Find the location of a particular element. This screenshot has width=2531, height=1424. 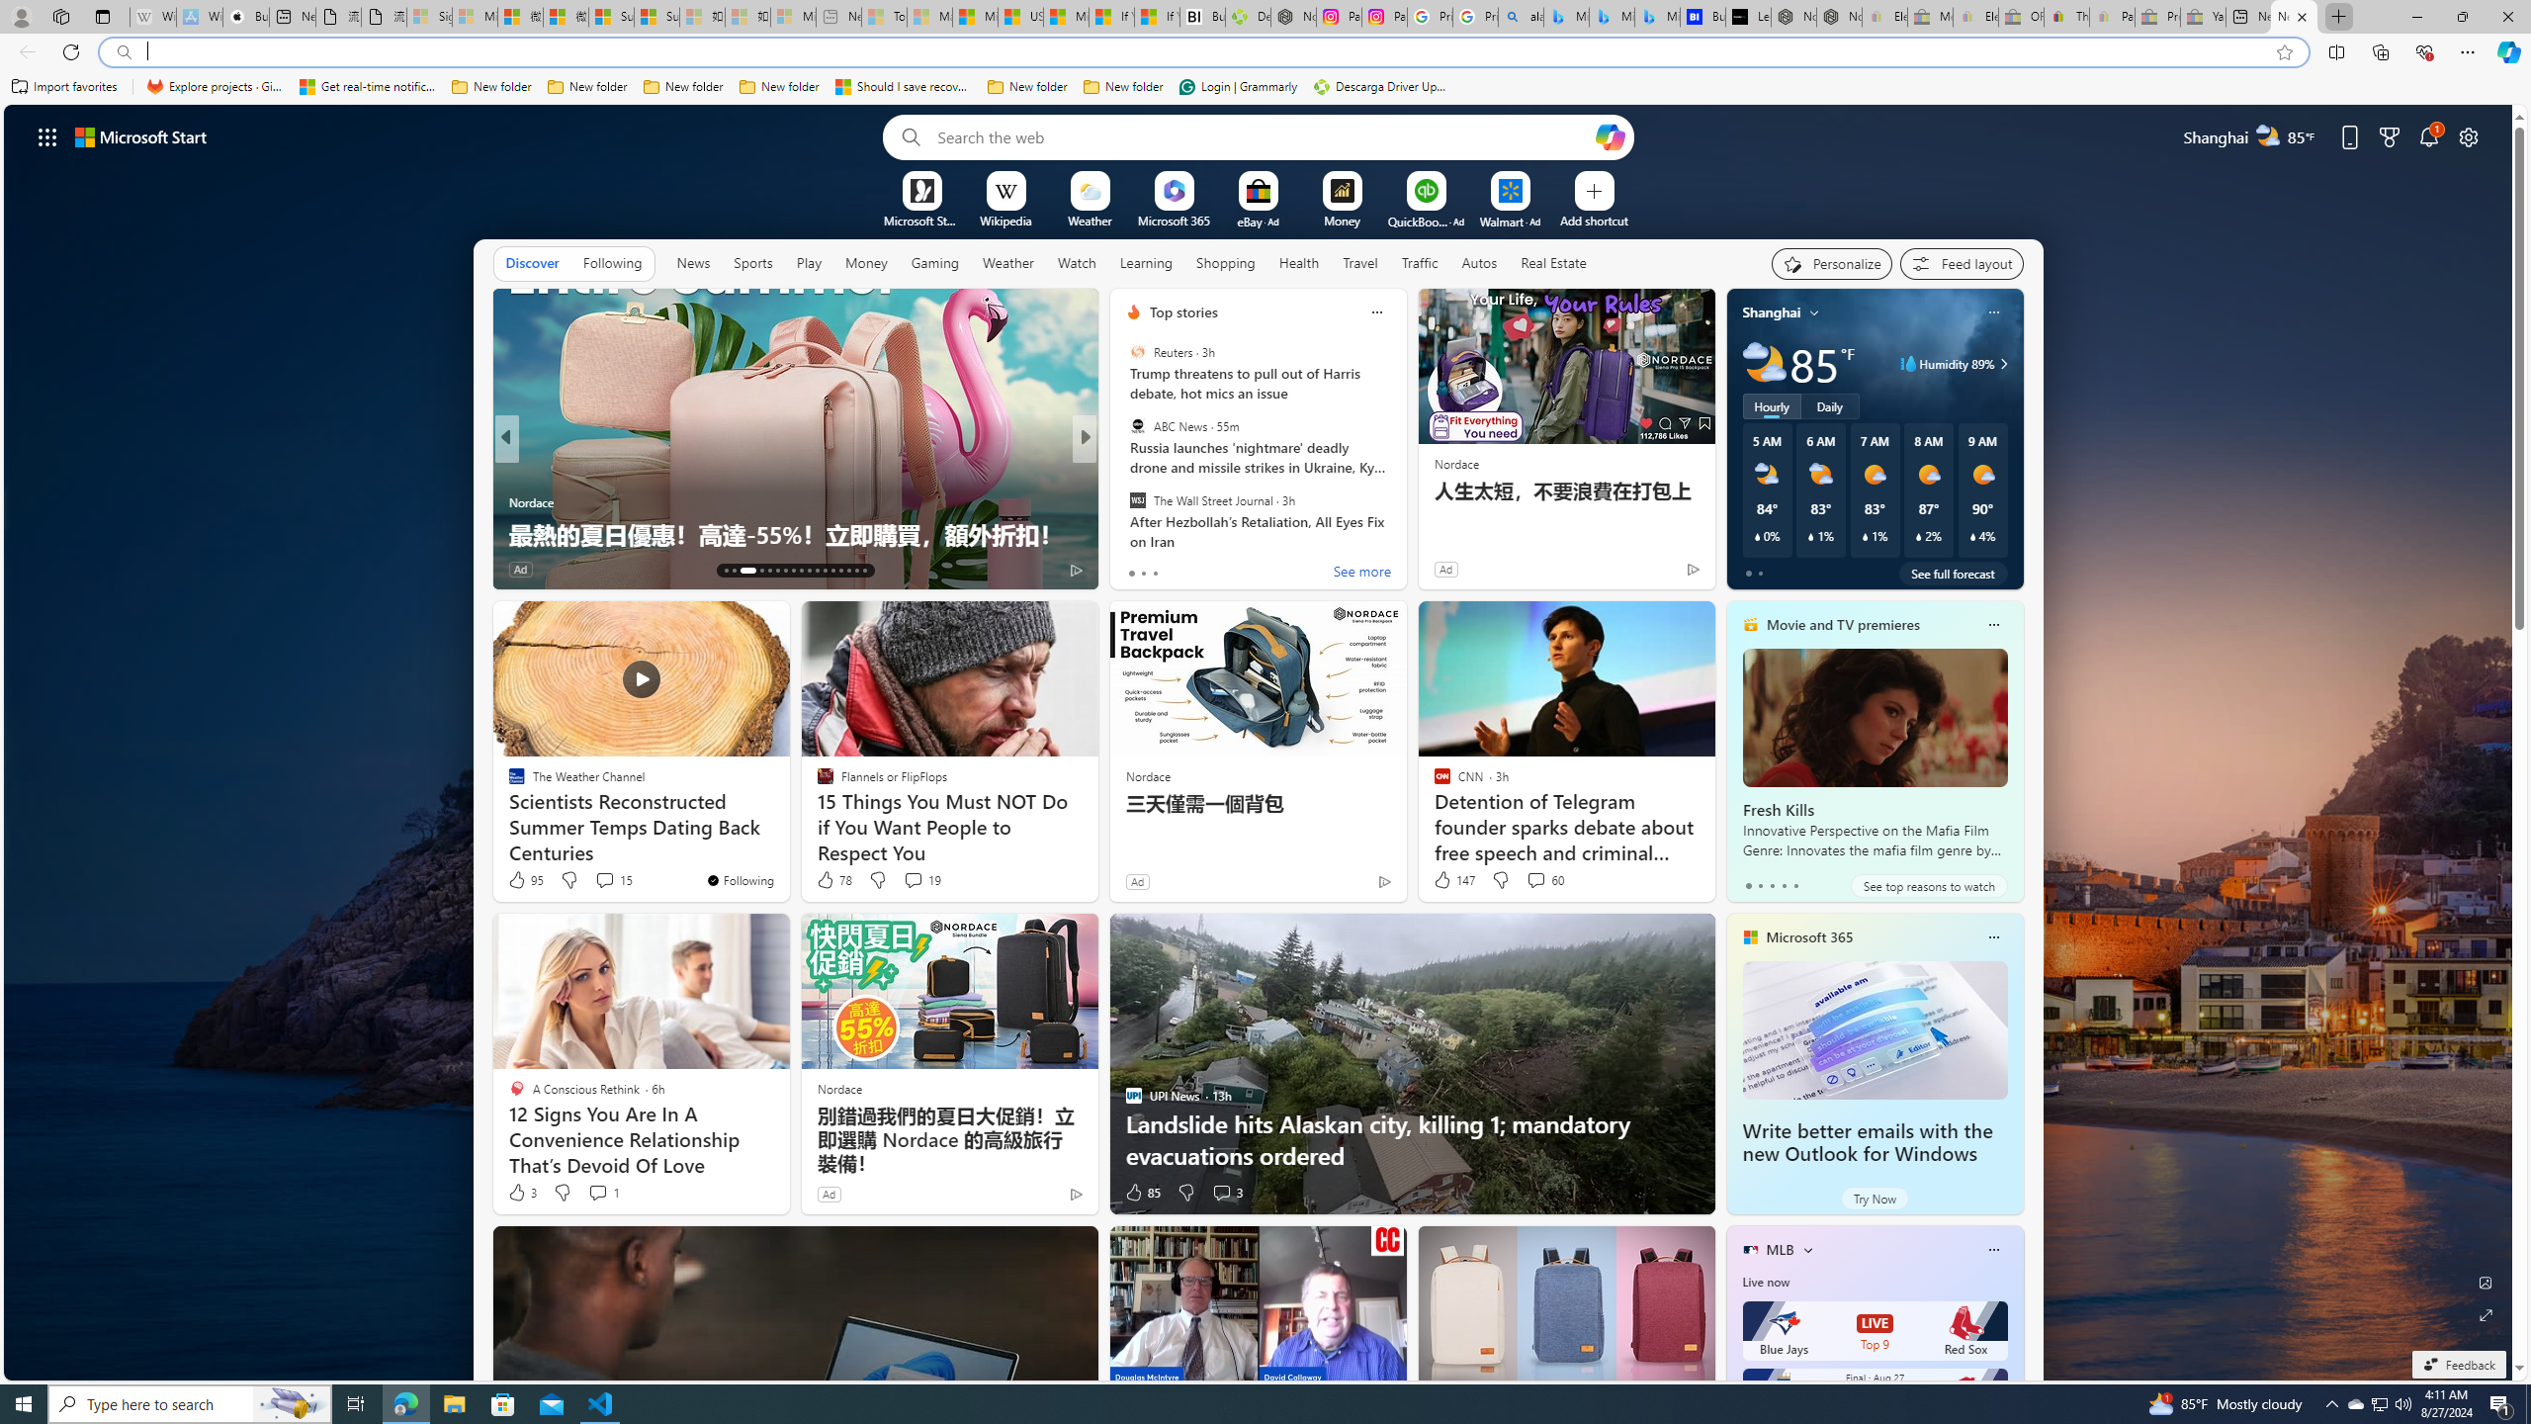

Top Stories - MSN - Sleeping is located at coordinates (884, 17).